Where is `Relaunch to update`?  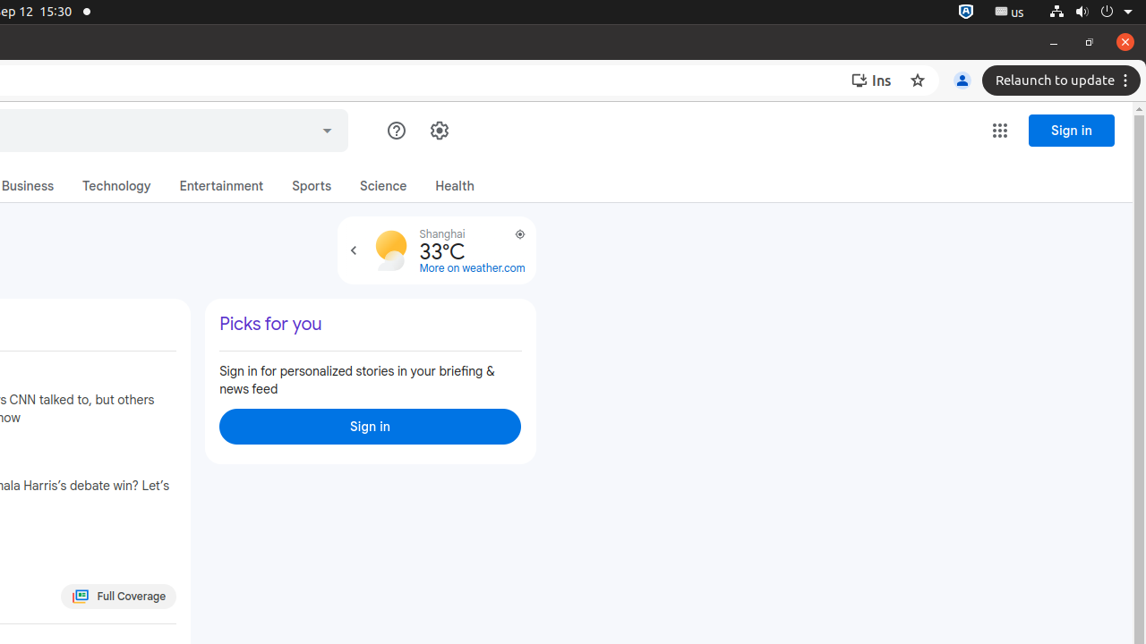
Relaunch to update is located at coordinates (1064, 80).